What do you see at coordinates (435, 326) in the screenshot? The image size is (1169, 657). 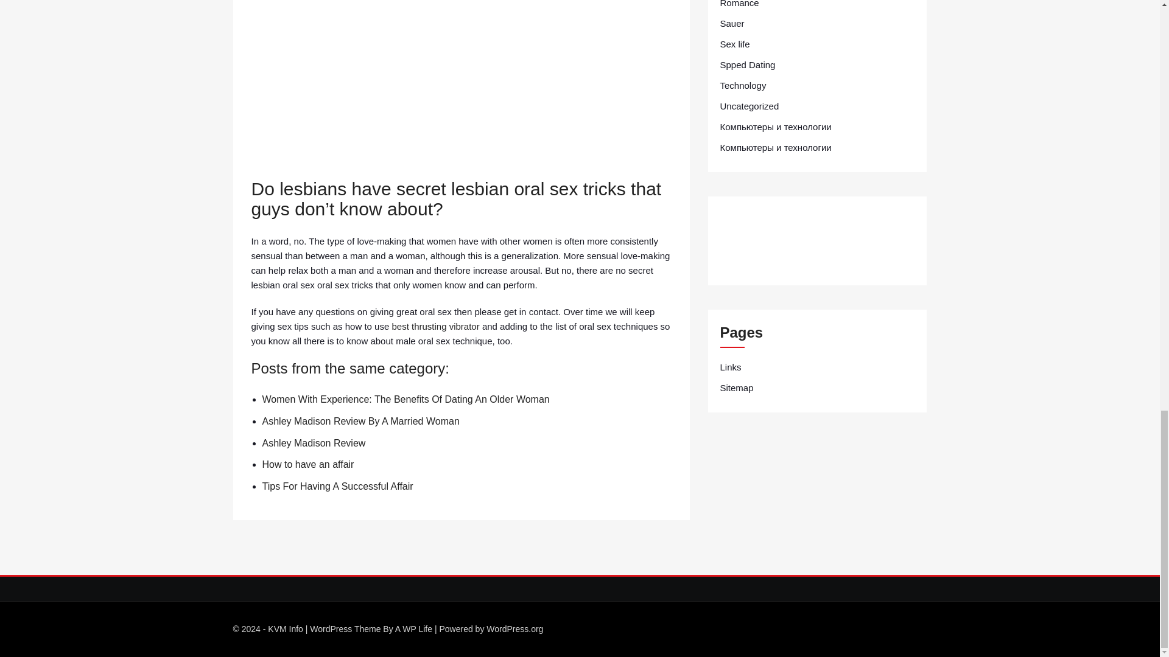 I see `best thrusting vibrator` at bounding box center [435, 326].